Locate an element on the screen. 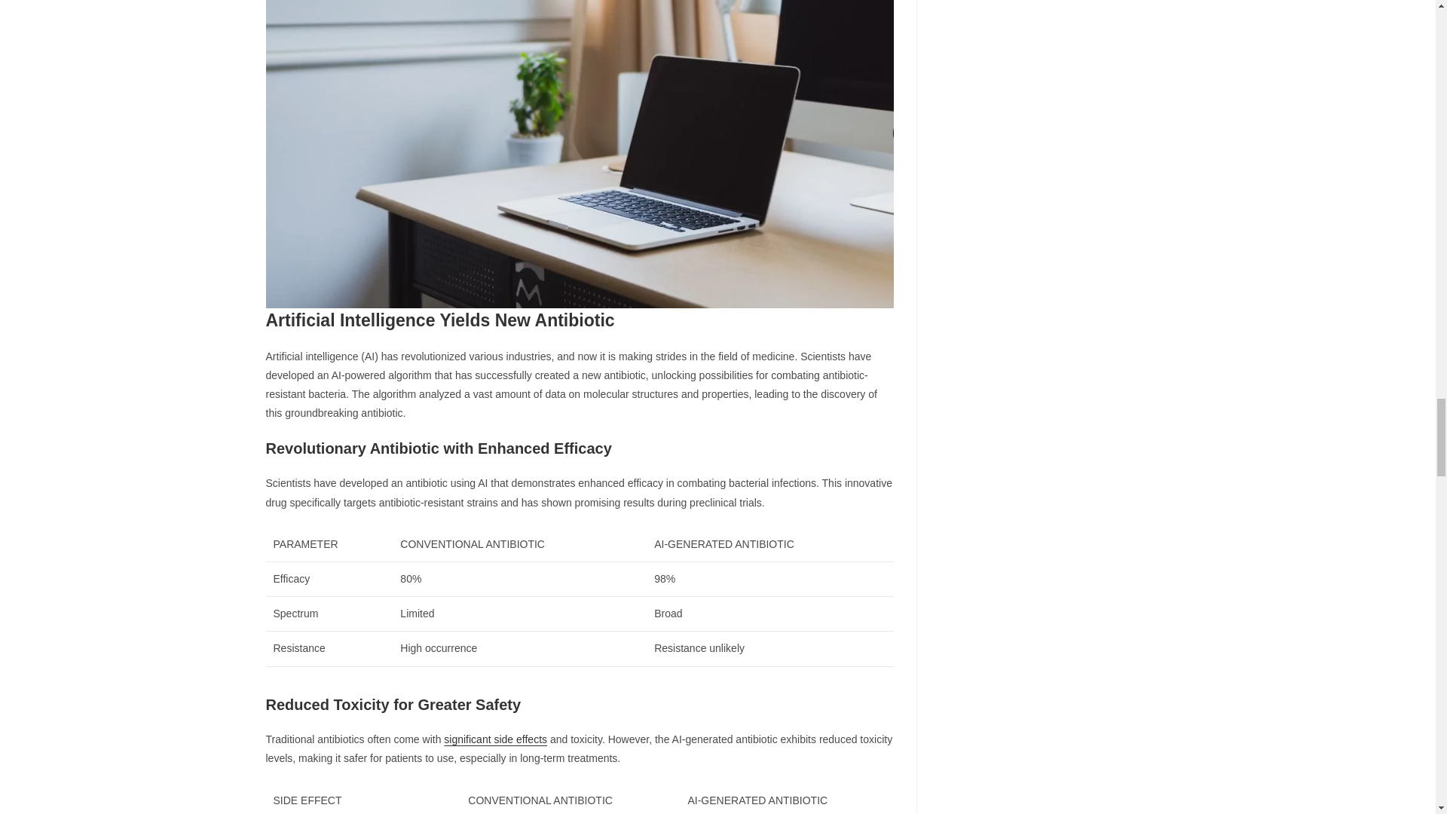  significant side effects is located at coordinates (495, 739).